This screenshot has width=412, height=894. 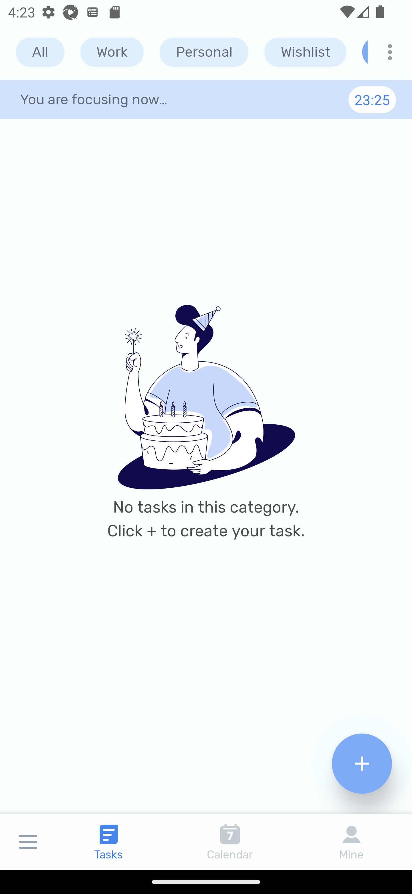 I want to click on You are focusing now… 23:25, so click(x=206, y=99).